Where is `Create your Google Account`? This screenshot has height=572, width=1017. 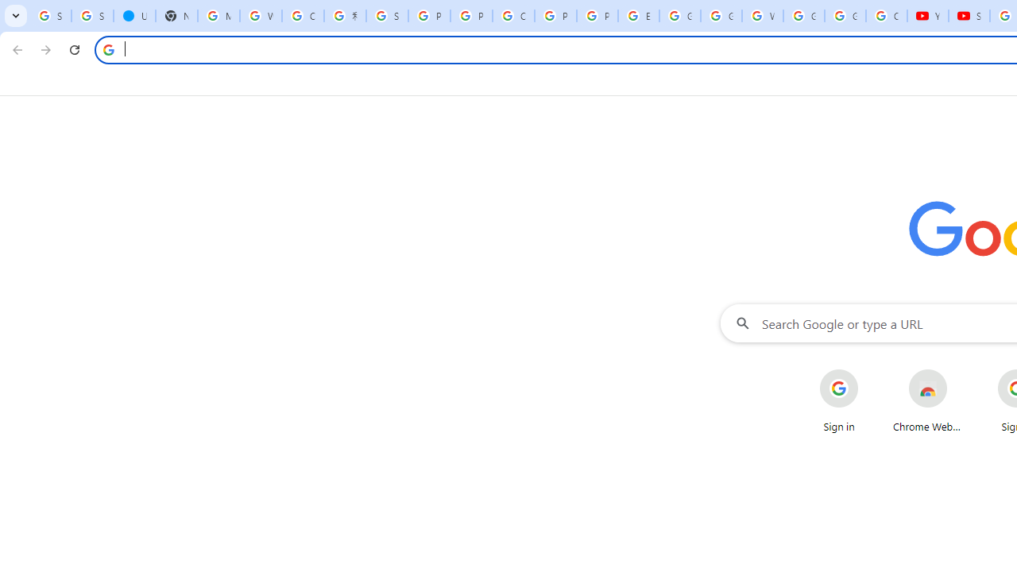
Create your Google Account is located at coordinates (513, 16).